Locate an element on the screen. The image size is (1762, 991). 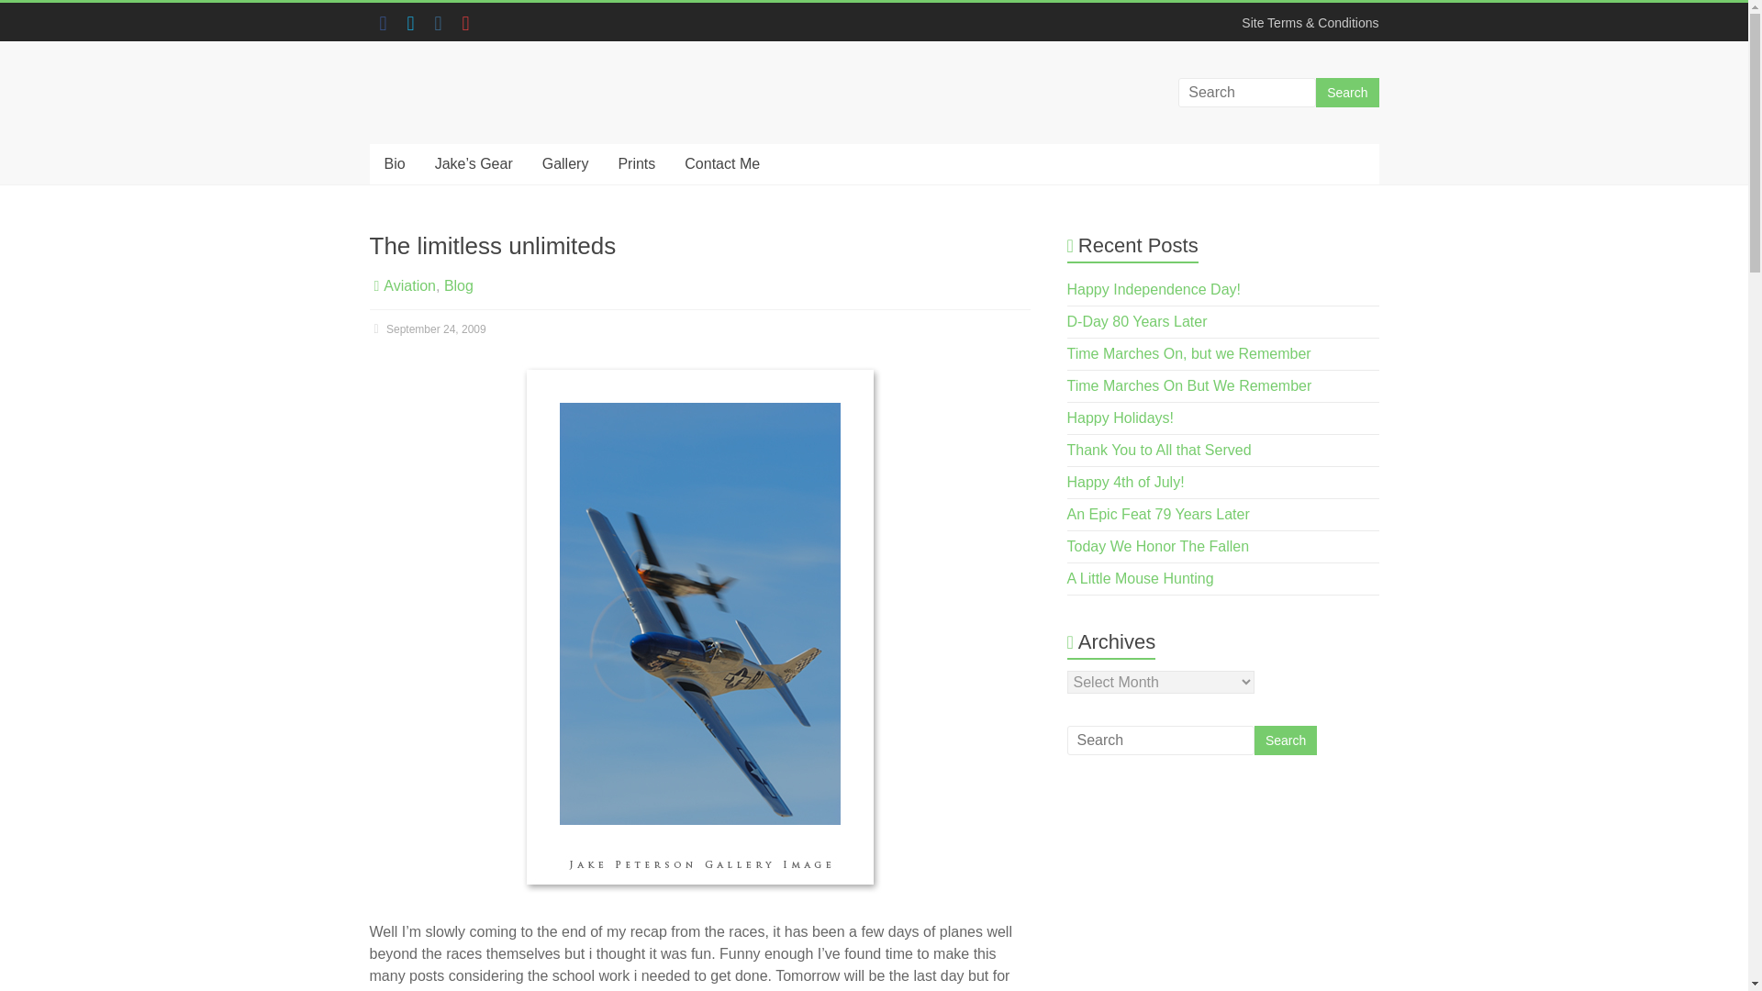
D-Day 80 Years Later is located at coordinates (1137, 321).